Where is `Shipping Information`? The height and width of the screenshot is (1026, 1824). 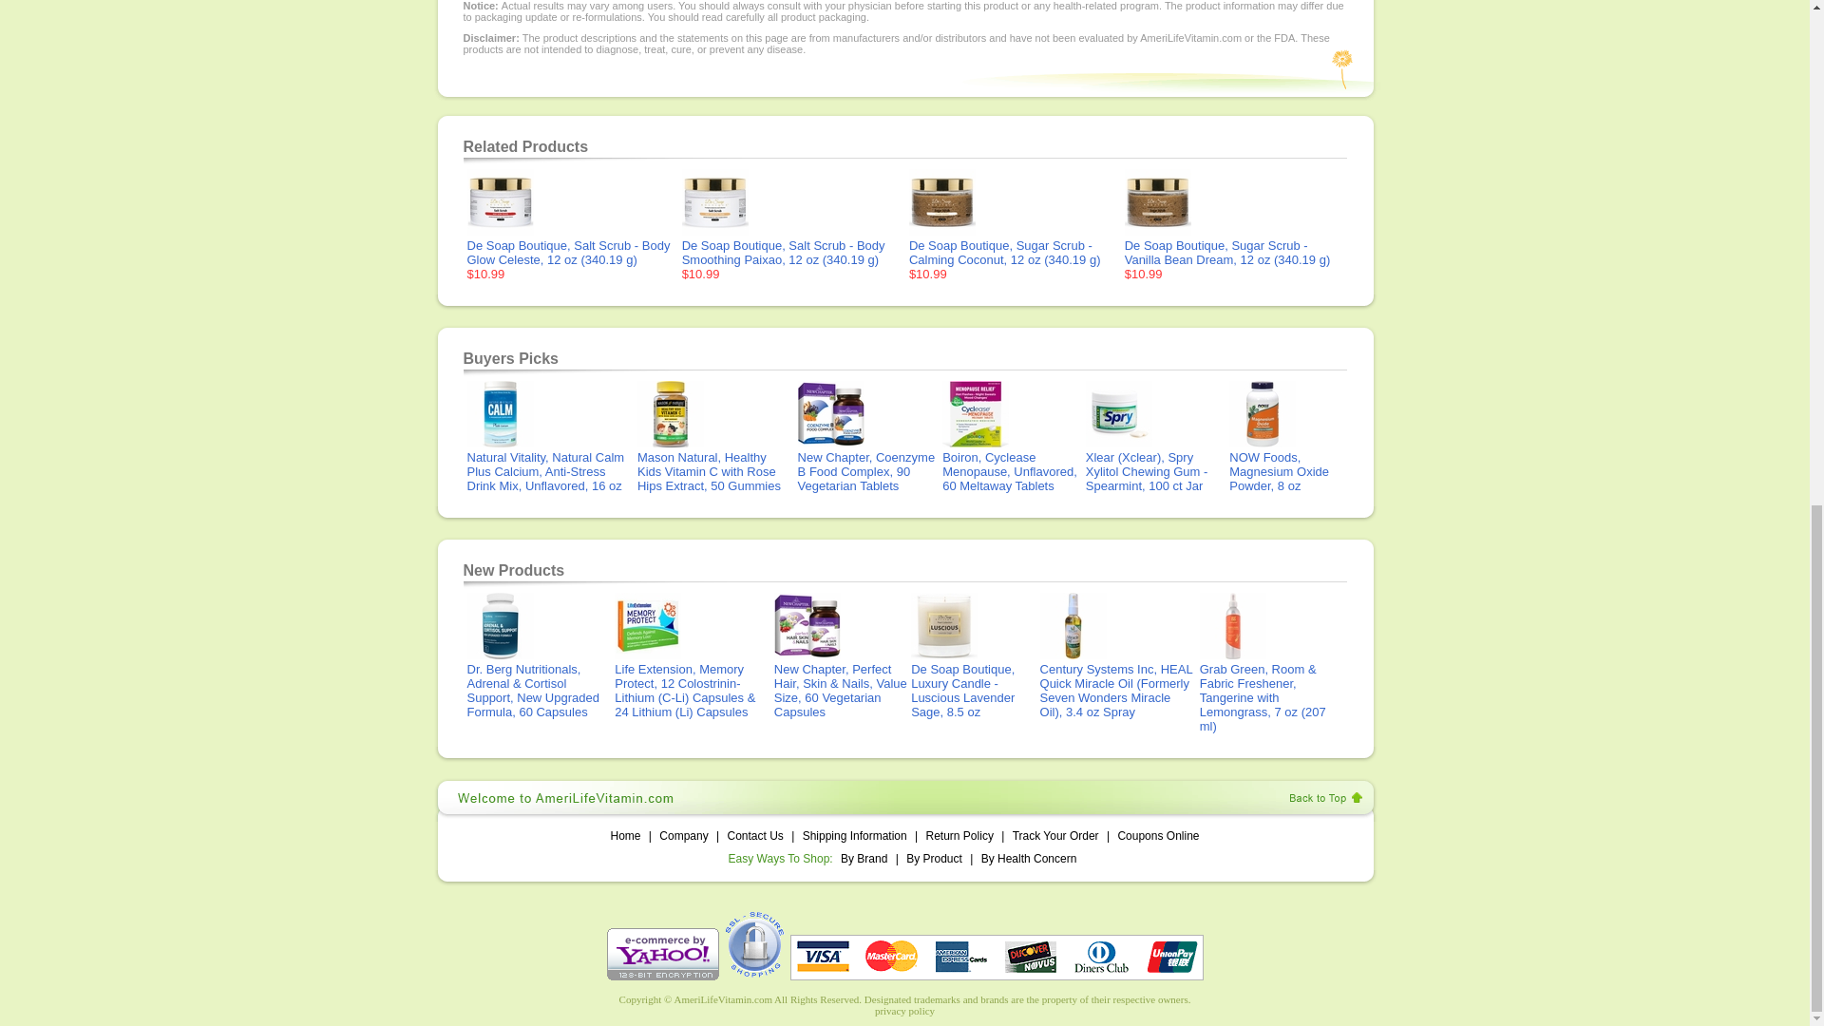
Shipping Information is located at coordinates (855, 836).